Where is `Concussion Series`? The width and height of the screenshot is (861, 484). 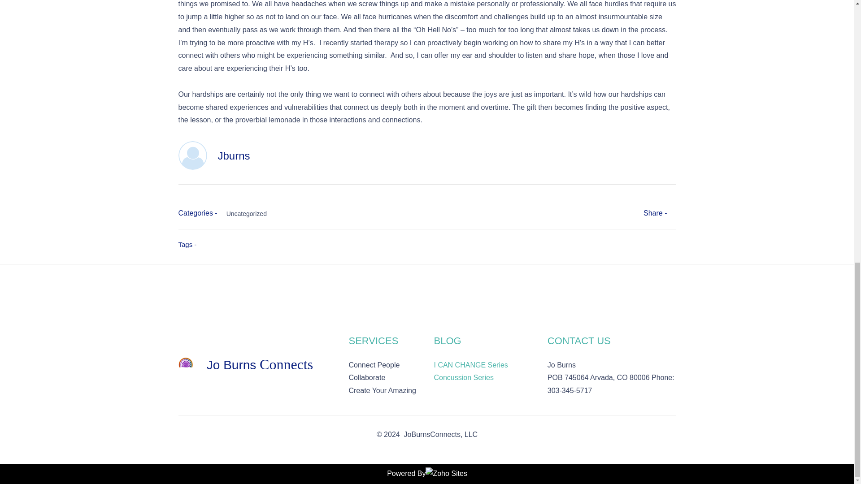 Concussion Series is located at coordinates (464, 377).